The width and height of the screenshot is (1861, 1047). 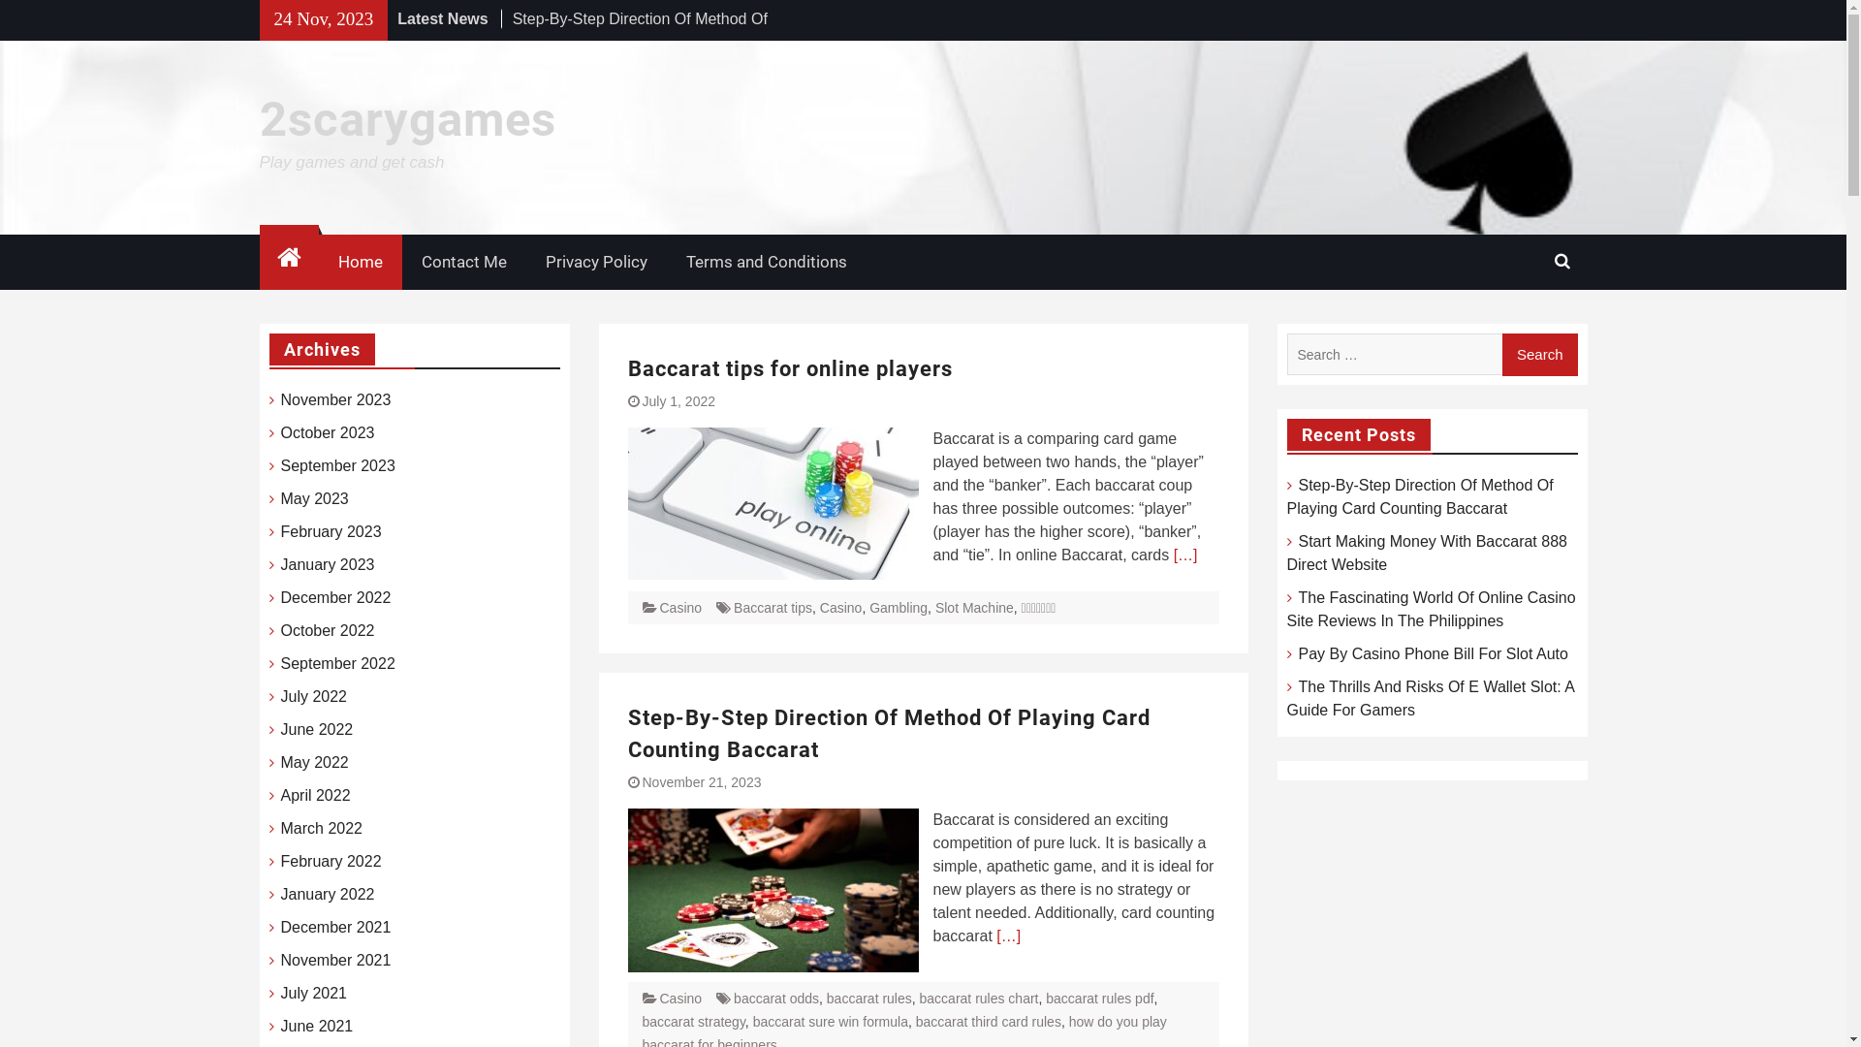 I want to click on Baccarat tips, so click(x=773, y=607).